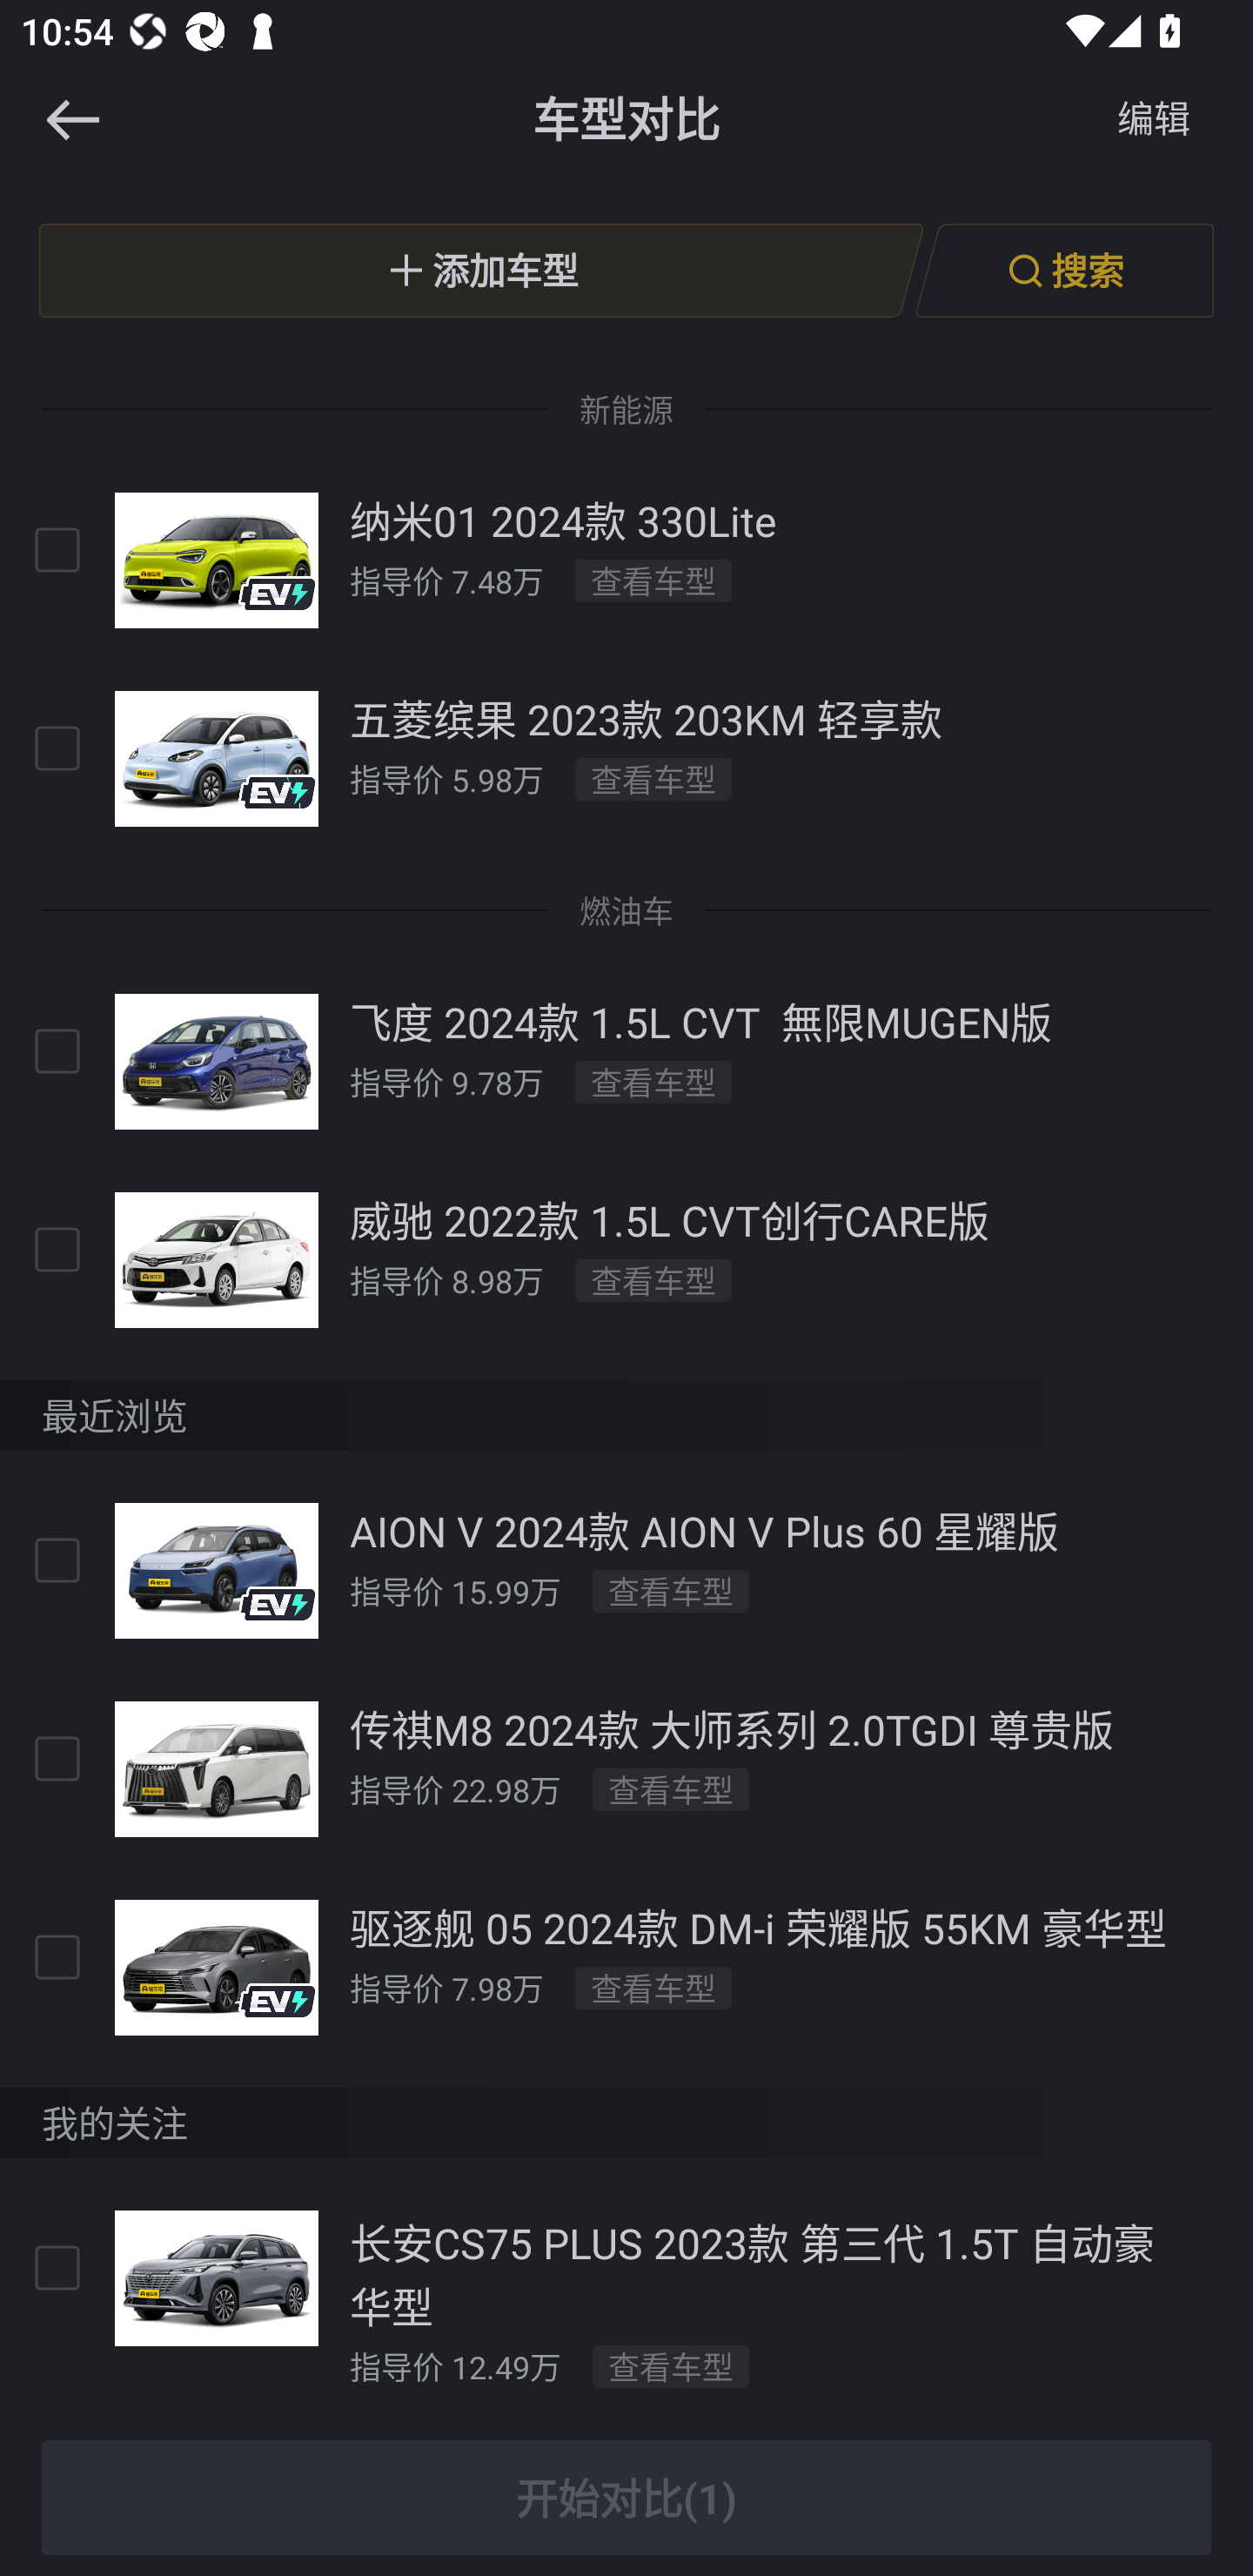 Image resolution: width=1253 pixels, height=2576 pixels. Describe the element at coordinates (671, 1590) in the screenshot. I see `查看车型` at that location.